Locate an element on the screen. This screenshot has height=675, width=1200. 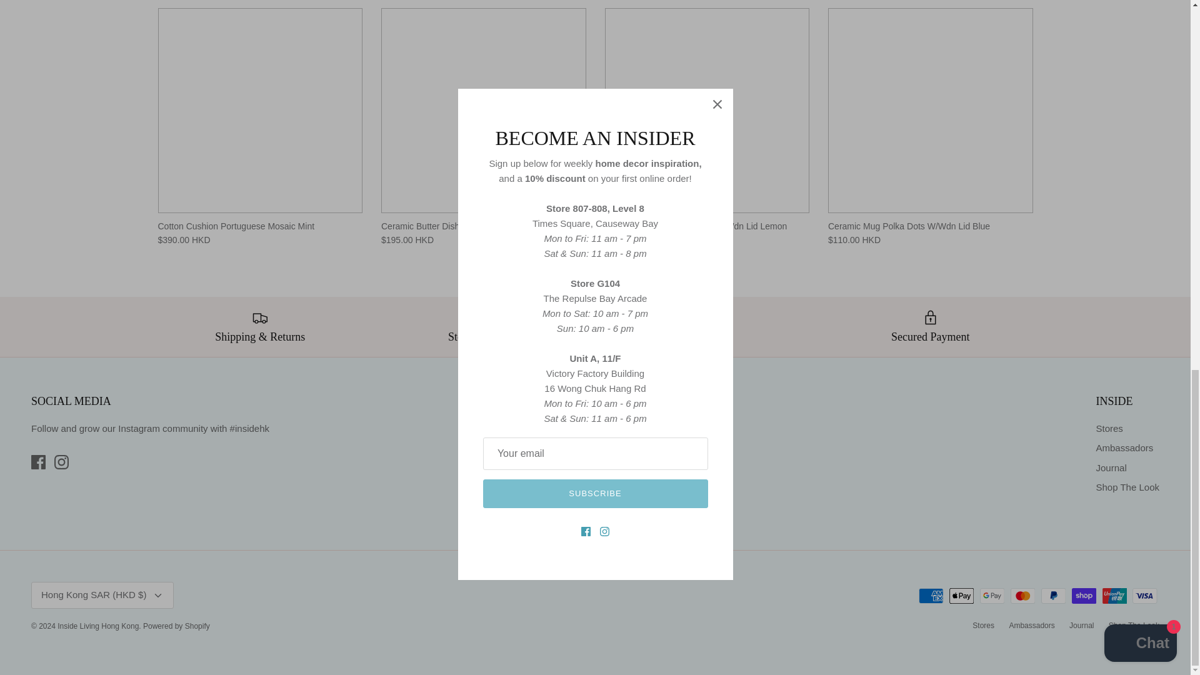
Instagram is located at coordinates (61, 461).